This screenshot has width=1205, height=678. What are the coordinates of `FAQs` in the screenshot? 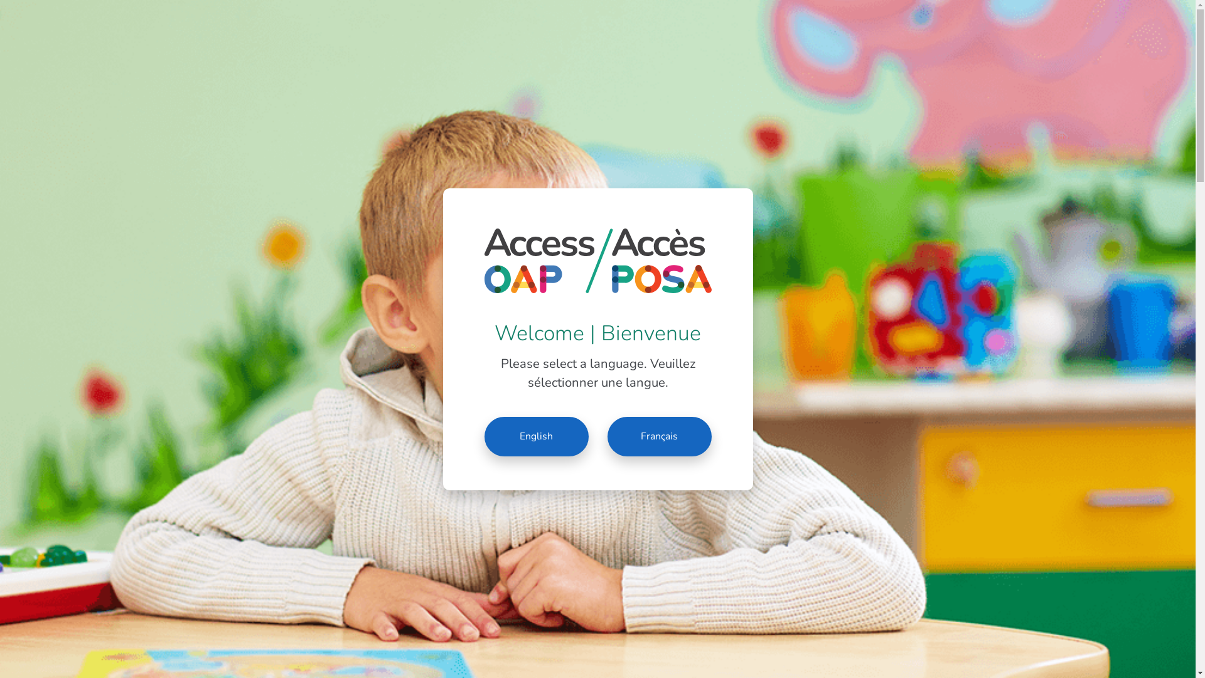 It's located at (1058, 64).